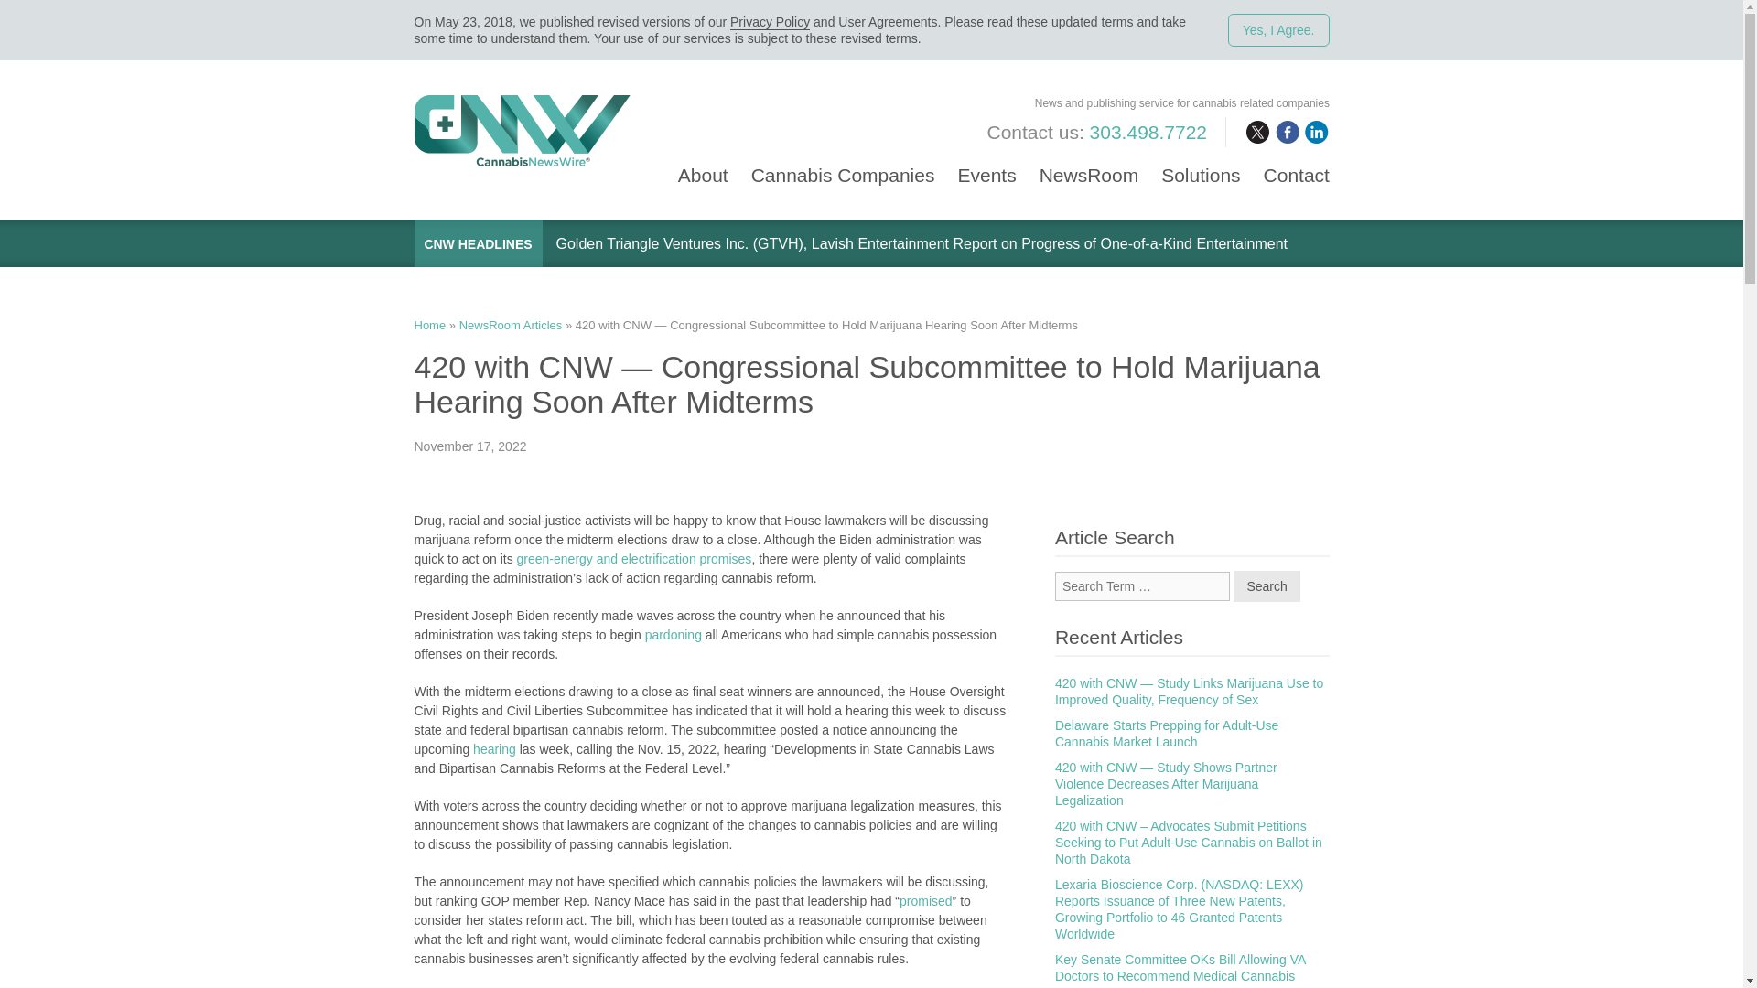  I want to click on Cannabis Companies, so click(843, 165).